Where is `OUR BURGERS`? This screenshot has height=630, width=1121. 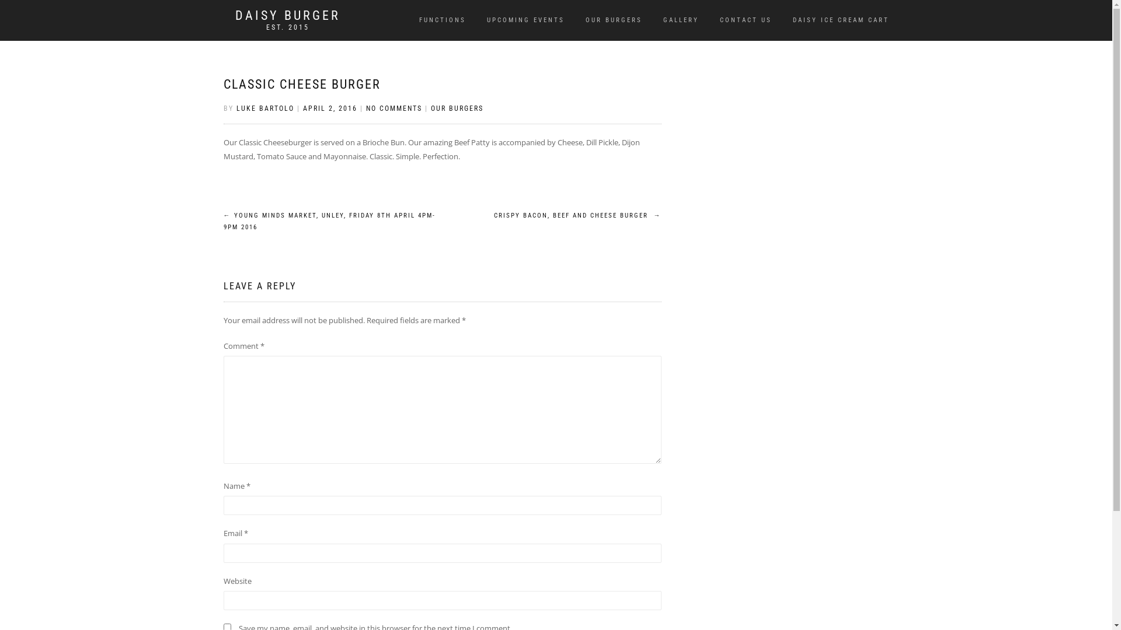 OUR BURGERS is located at coordinates (457, 108).